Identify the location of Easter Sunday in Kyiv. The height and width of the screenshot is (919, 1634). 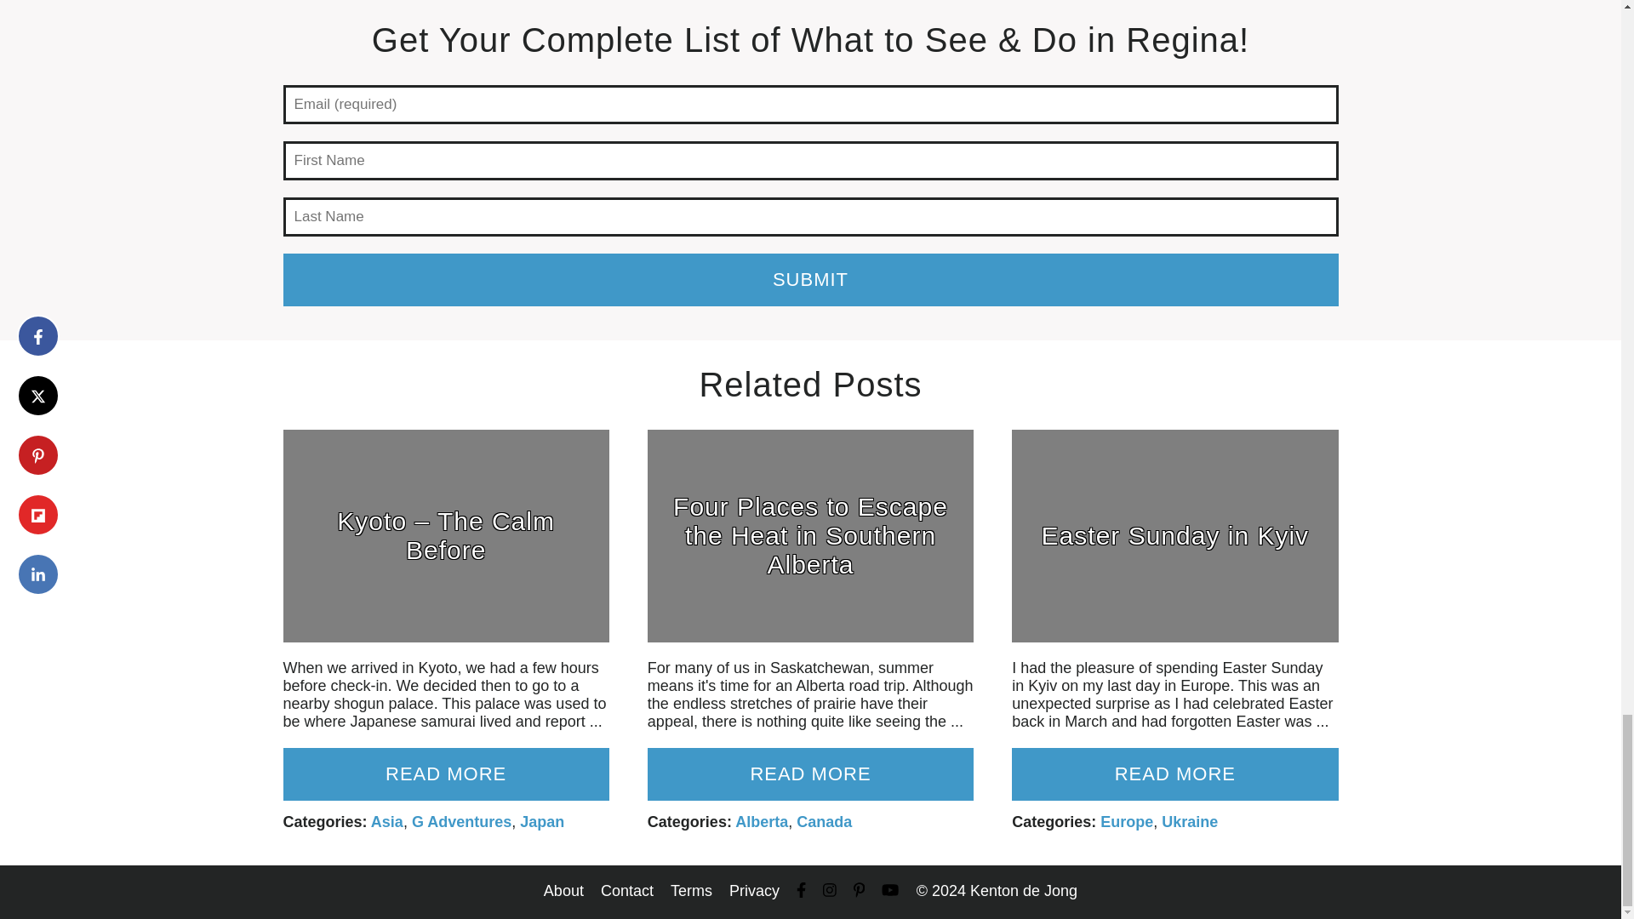
(1174, 536).